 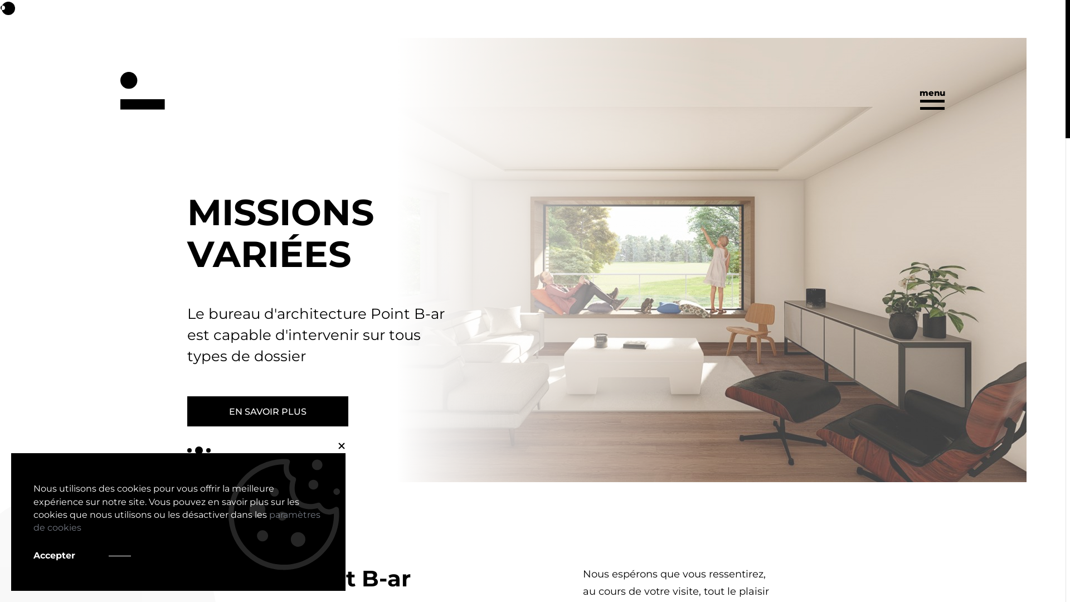 I want to click on menu, so click(x=932, y=98).